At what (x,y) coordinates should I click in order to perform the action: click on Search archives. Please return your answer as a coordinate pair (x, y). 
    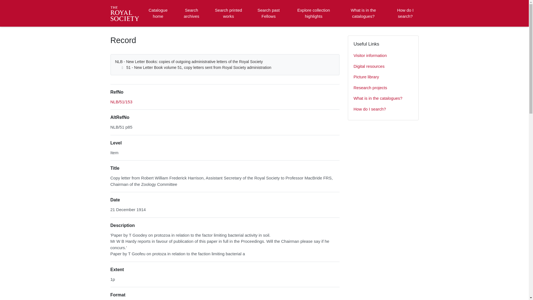
    Looking at the image, I should click on (191, 13).